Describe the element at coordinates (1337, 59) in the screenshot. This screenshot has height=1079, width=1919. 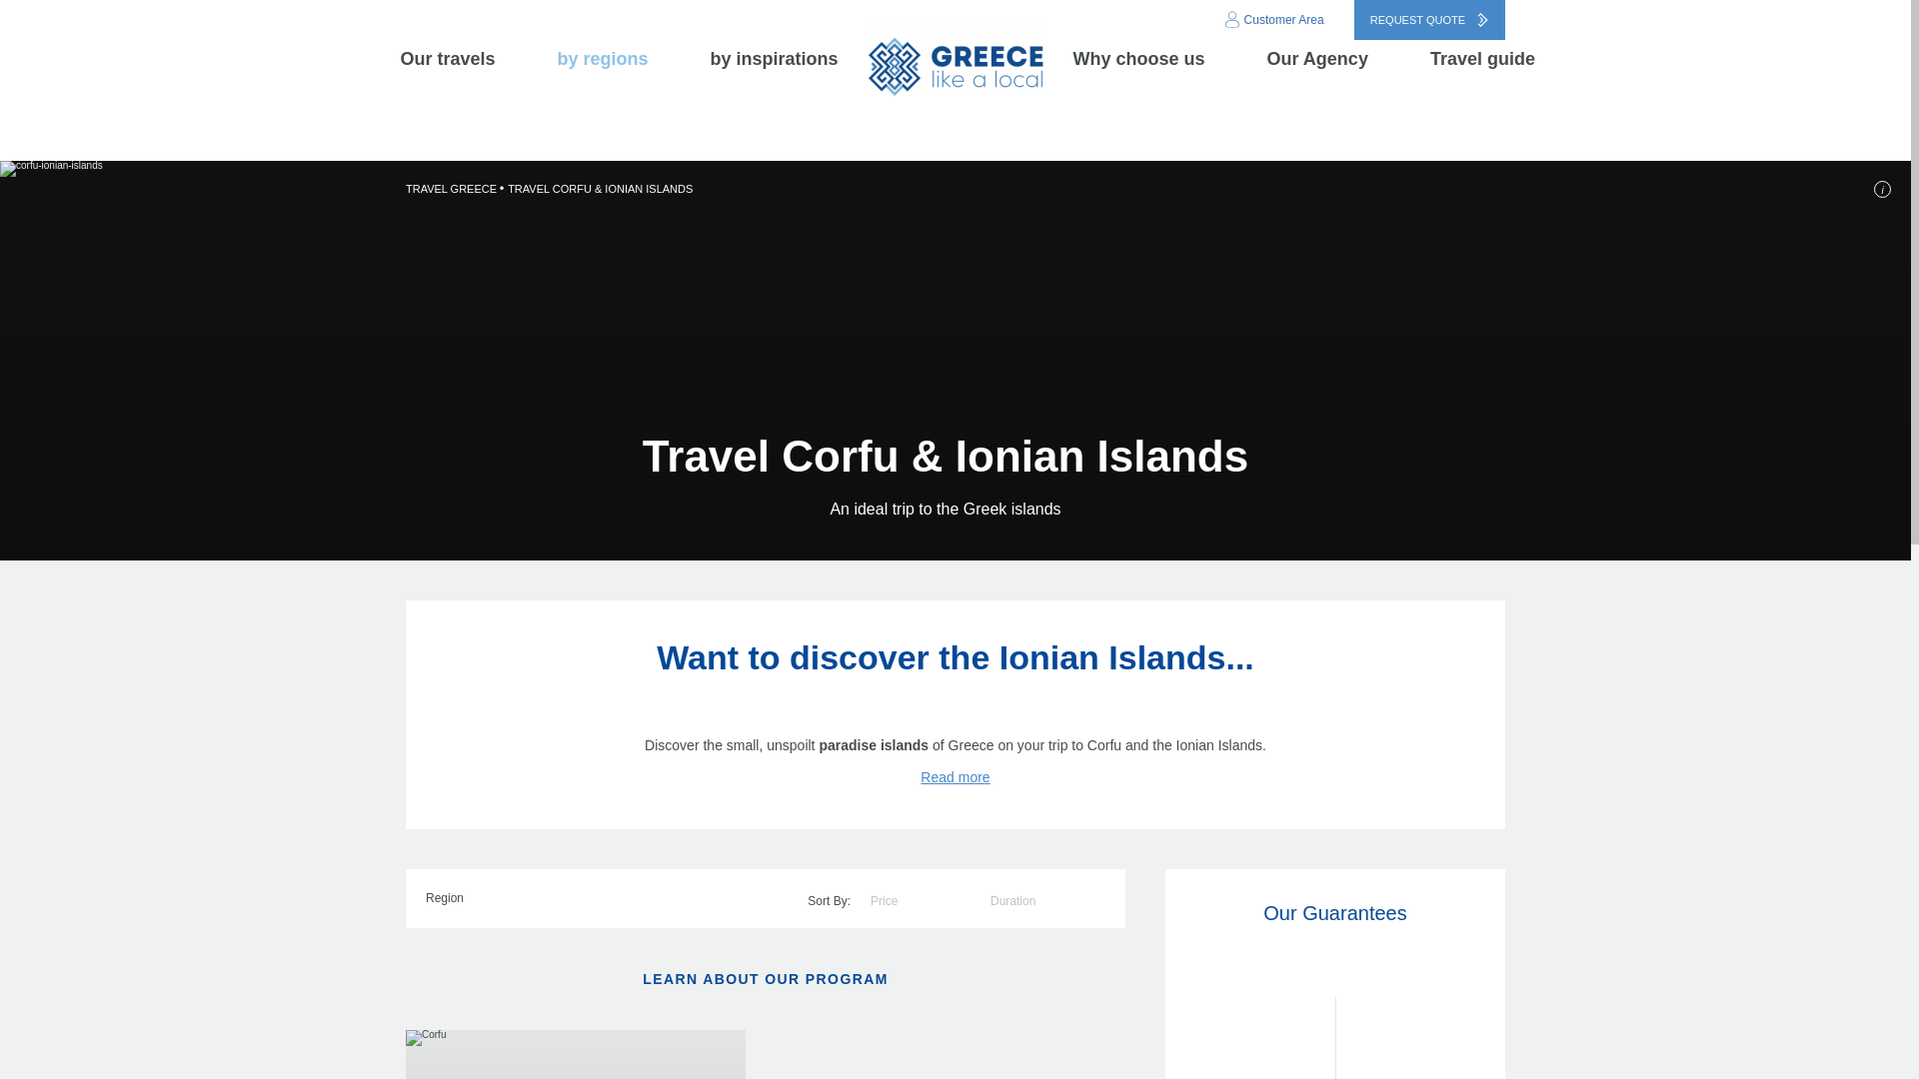
I see `Our Agency` at that location.